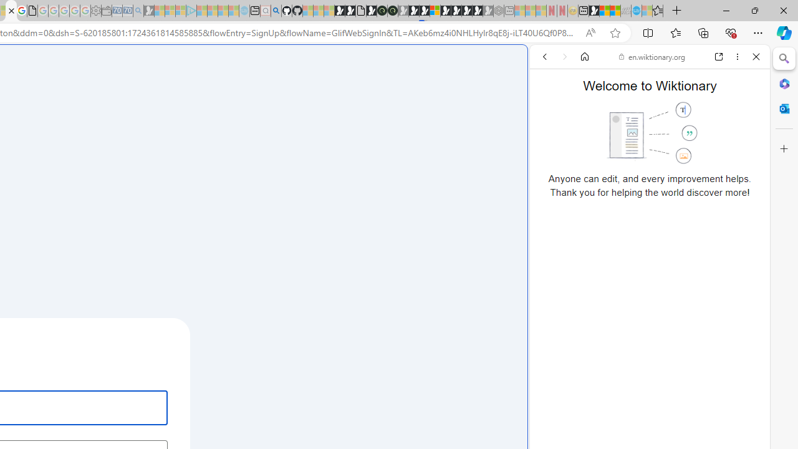 This screenshot has width=798, height=449. What do you see at coordinates (393, 11) in the screenshot?
I see `Future Focus Report 2024` at bounding box center [393, 11].